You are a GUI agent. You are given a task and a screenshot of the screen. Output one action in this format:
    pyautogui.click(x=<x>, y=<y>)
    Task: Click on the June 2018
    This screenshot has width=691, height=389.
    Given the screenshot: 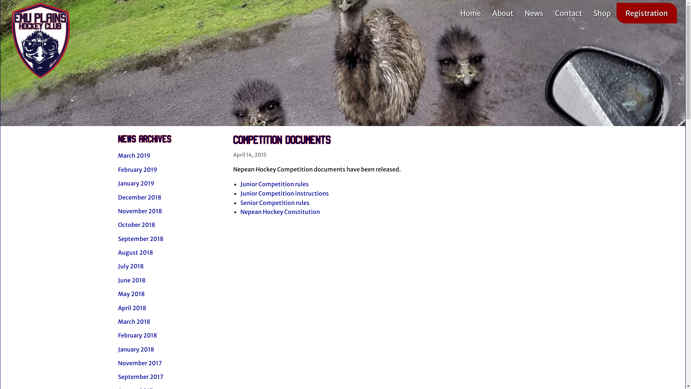 What is the action you would take?
    pyautogui.click(x=170, y=280)
    